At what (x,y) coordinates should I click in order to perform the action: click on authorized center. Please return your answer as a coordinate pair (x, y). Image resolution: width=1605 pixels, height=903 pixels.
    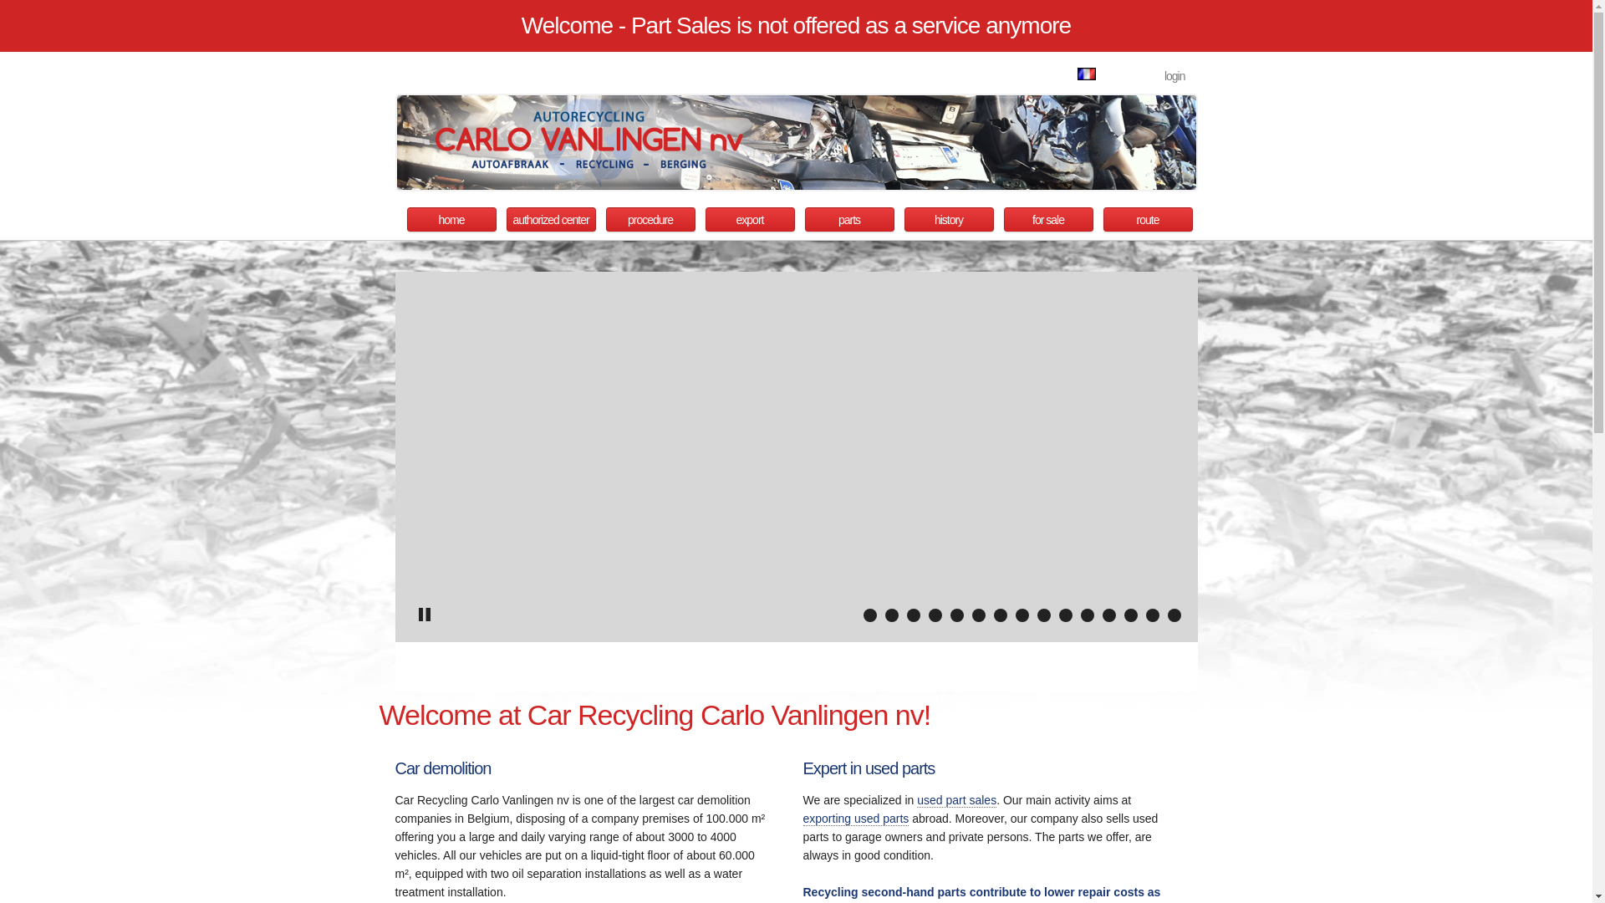
    Looking at the image, I should click on (552, 219).